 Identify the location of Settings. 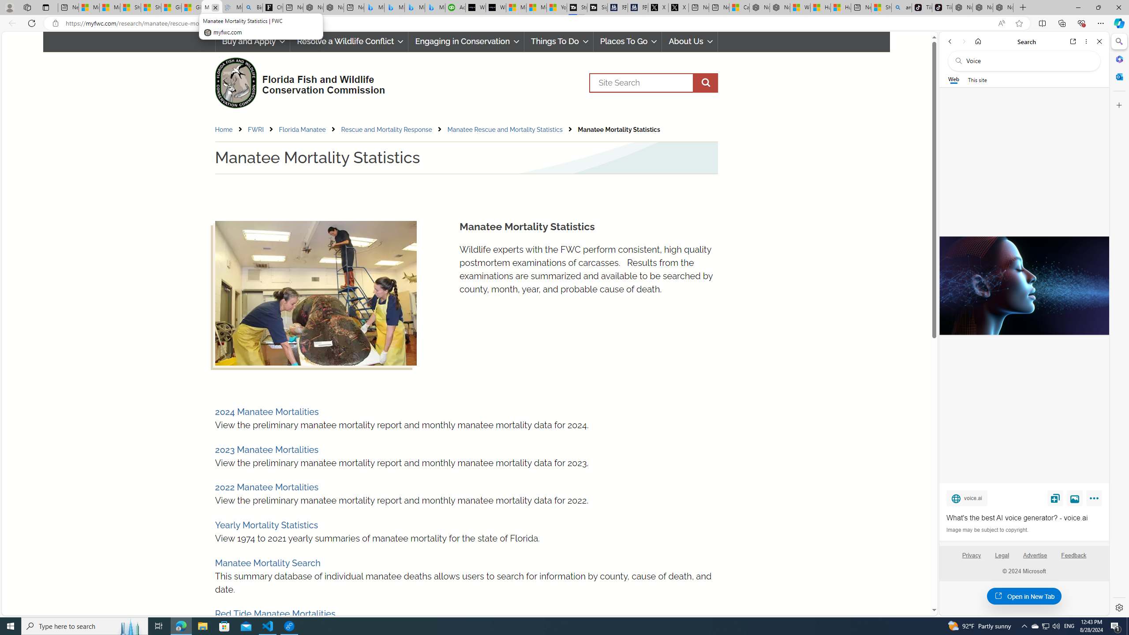
(1118, 607).